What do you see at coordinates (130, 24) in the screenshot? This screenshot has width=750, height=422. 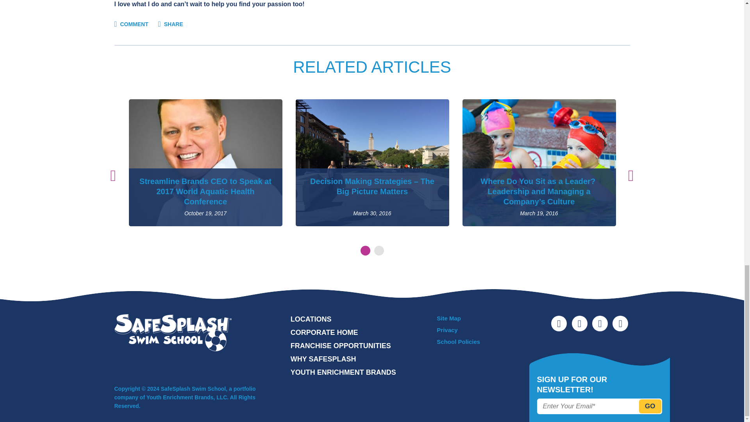 I see `COMMENTCOMMENT` at bounding box center [130, 24].